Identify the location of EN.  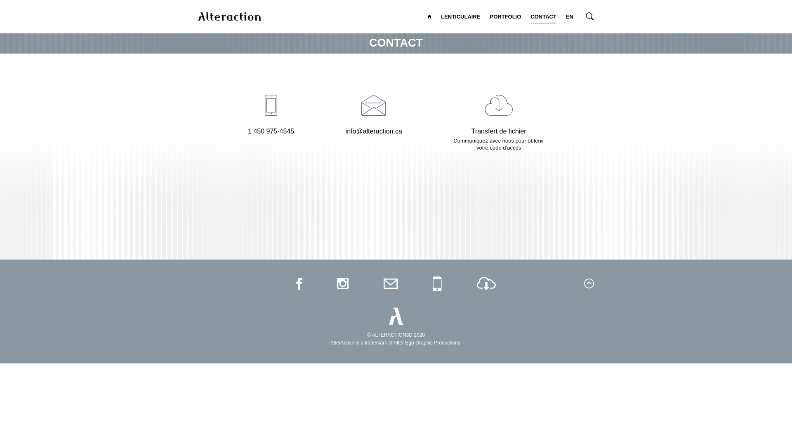
(570, 18).